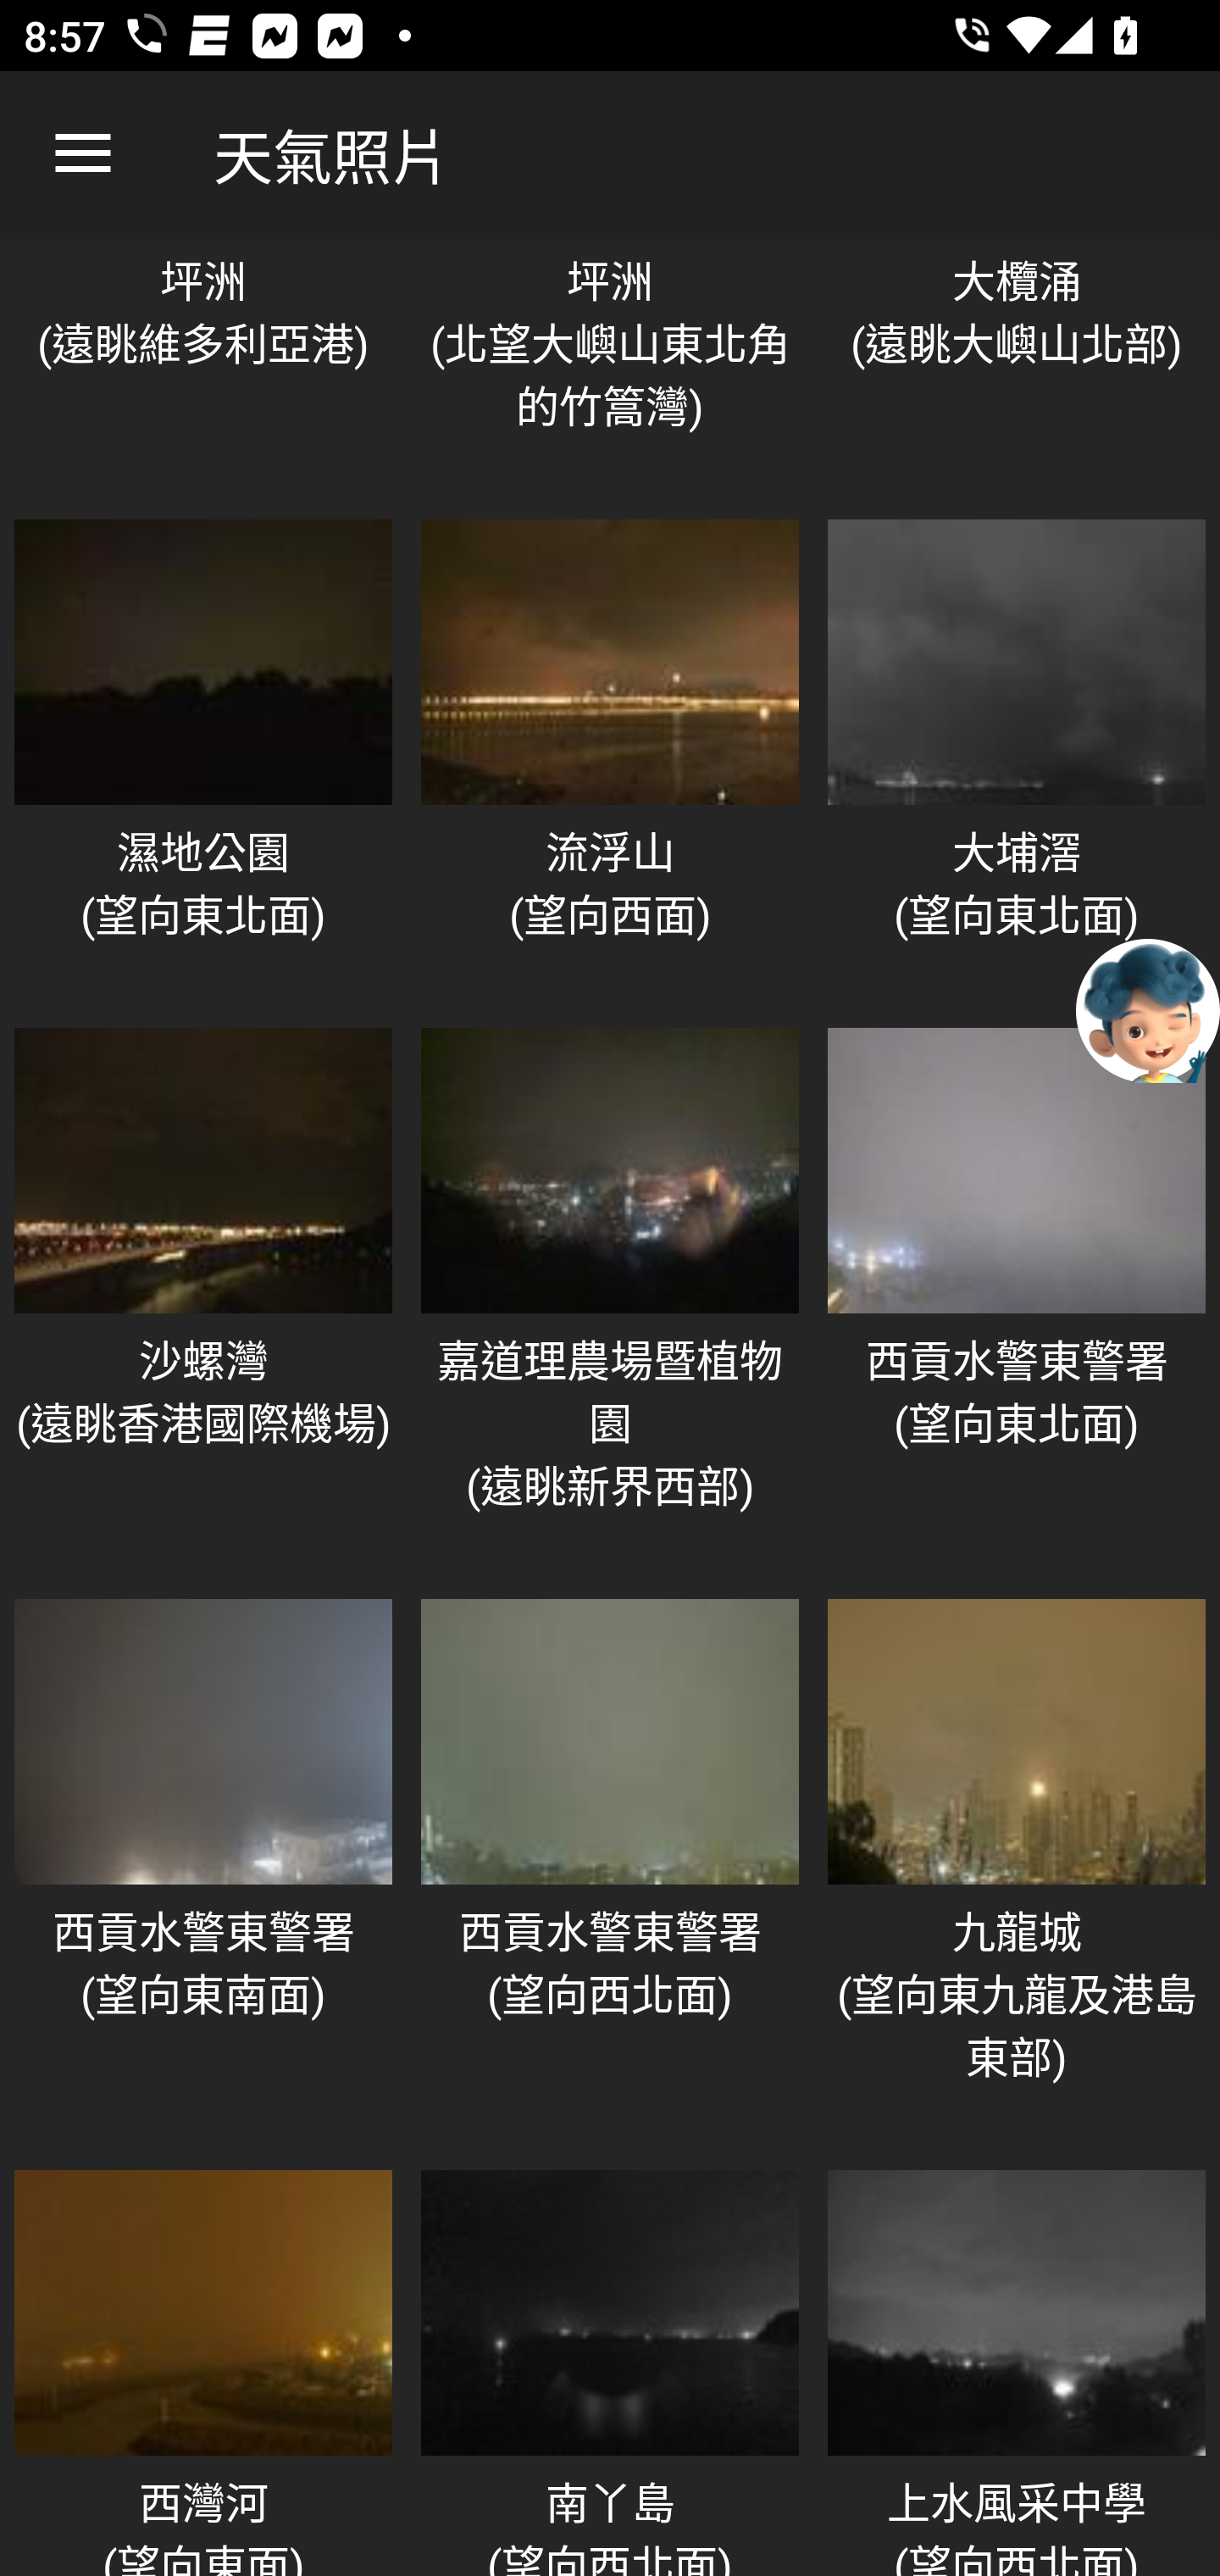  What do you see at coordinates (610, 756) in the screenshot?
I see `流浮山
(望向西面)` at bounding box center [610, 756].